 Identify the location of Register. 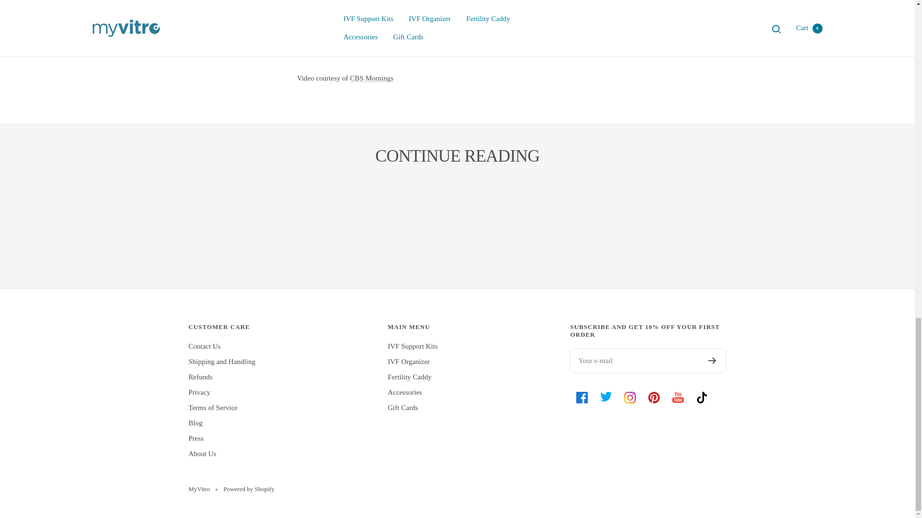
(712, 361).